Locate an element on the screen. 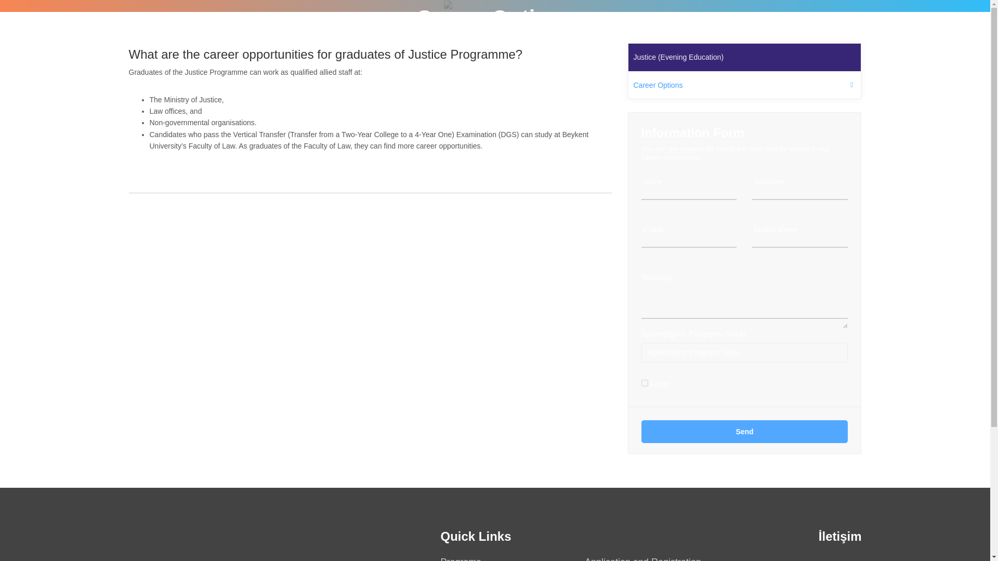  Career Options is located at coordinates (744, 85).